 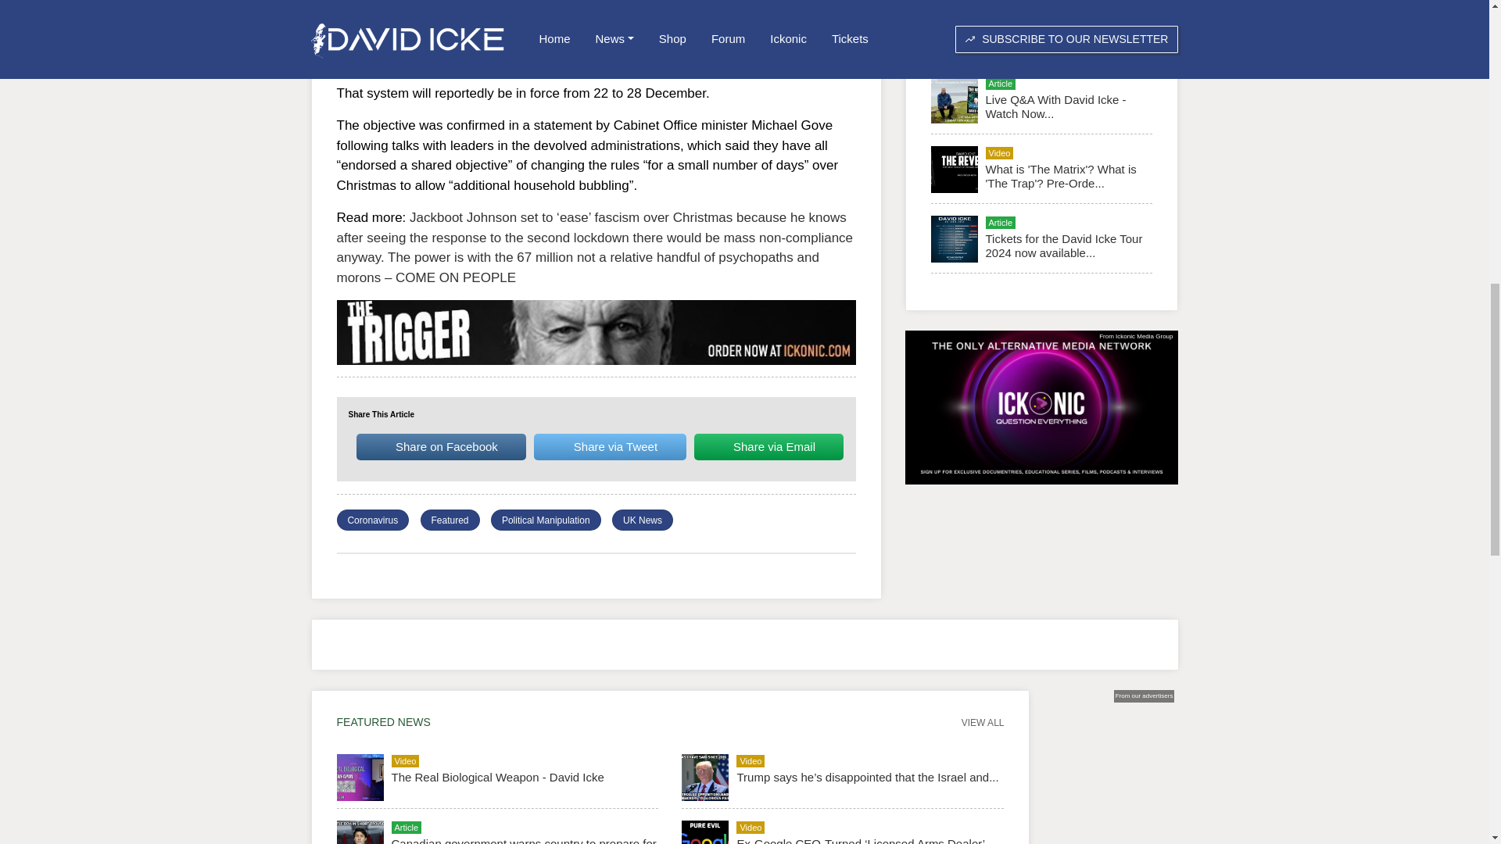 I want to click on Political Manipulation, so click(x=546, y=520).